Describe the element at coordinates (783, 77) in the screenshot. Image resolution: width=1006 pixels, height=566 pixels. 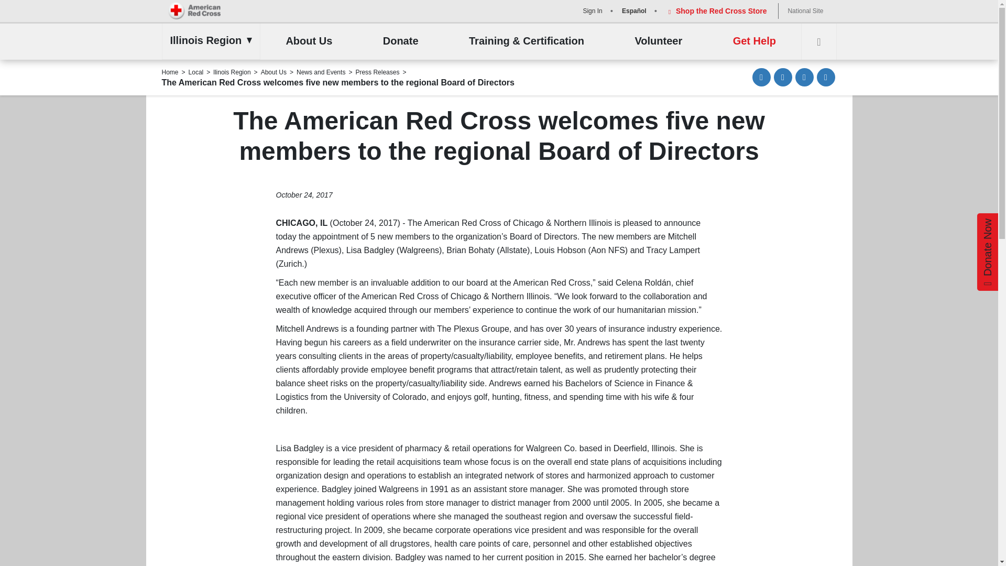
I see `Share on Facebook` at that location.